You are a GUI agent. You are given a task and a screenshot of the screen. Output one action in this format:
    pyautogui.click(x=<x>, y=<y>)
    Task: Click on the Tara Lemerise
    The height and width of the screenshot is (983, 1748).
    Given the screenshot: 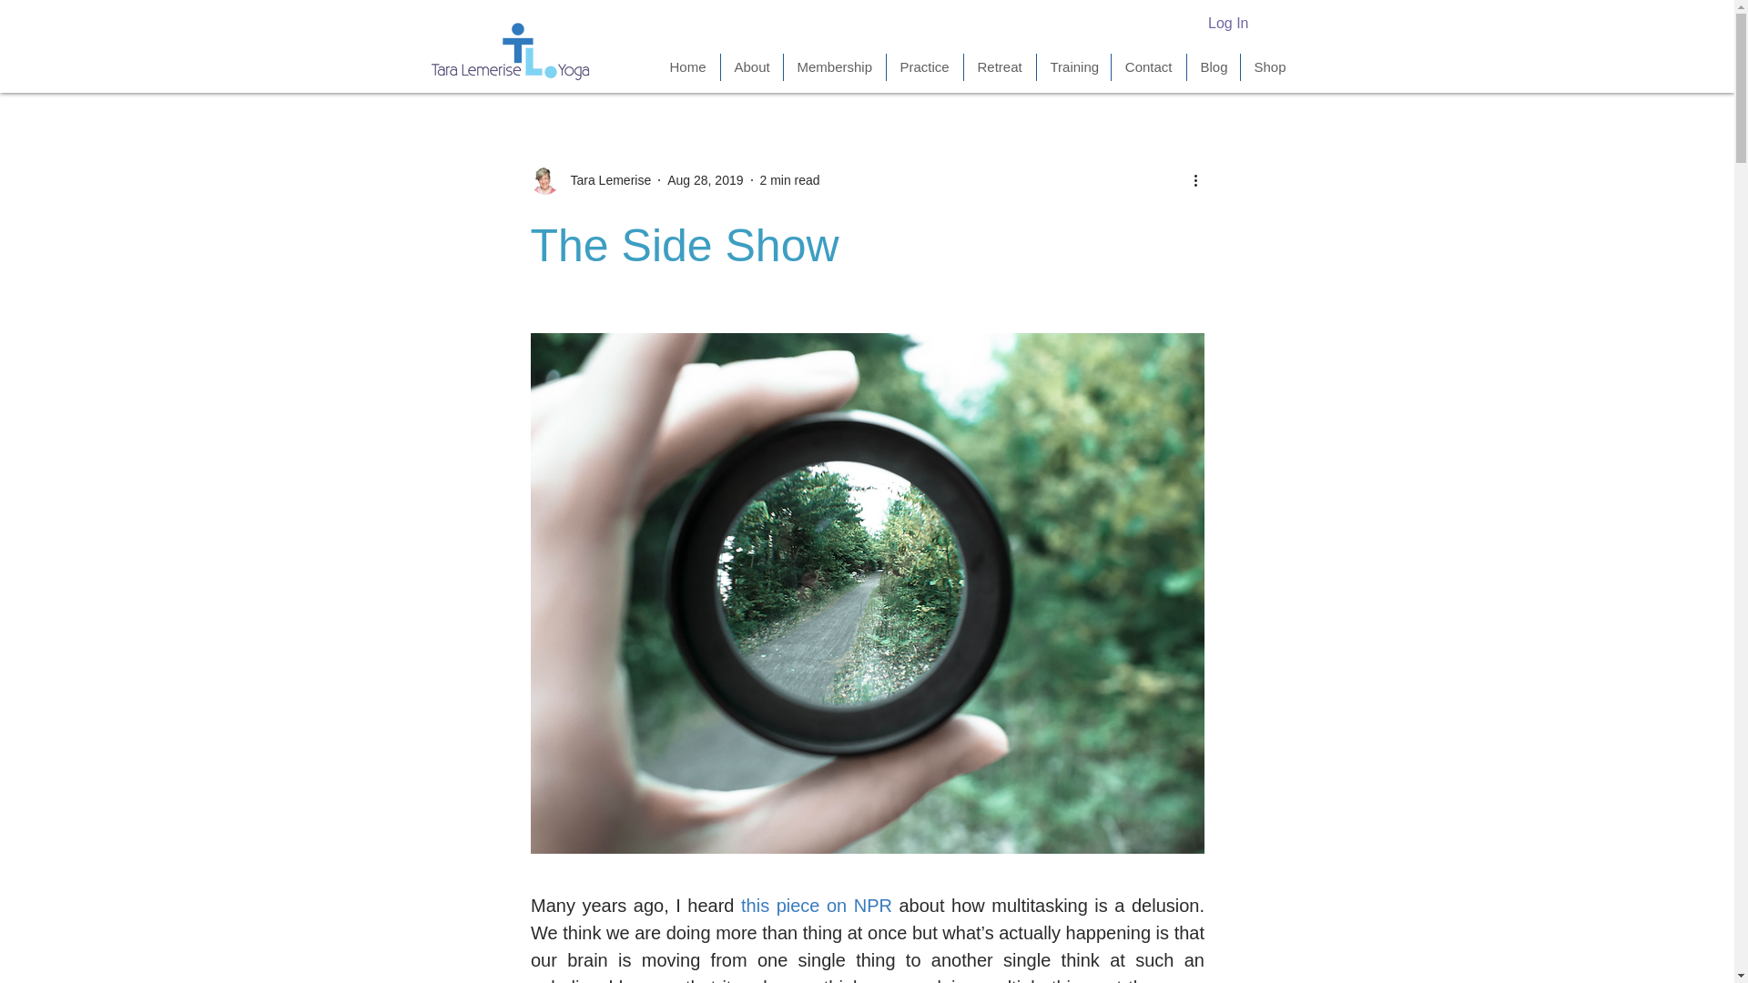 What is the action you would take?
    pyautogui.click(x=590, y=180)
    